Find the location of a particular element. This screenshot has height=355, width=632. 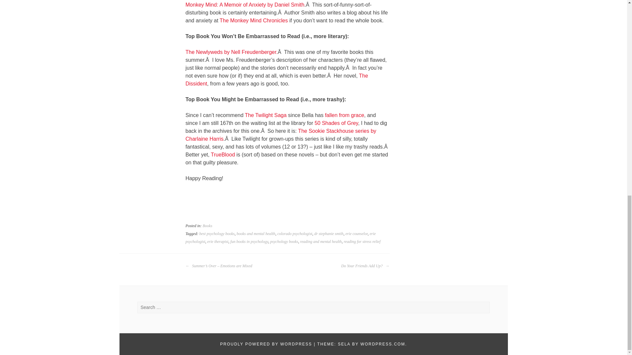

reading and mental health is located at coordinates (321, 241).